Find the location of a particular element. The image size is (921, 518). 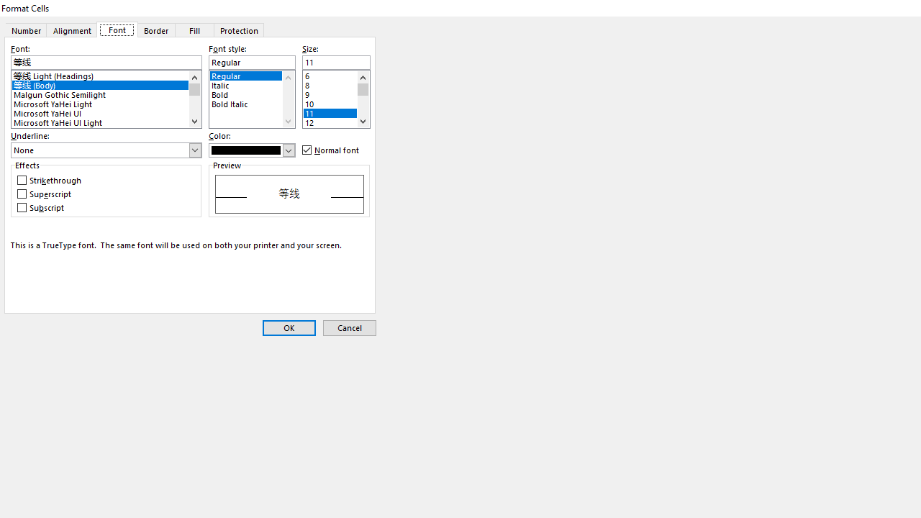

Alignment is located at coordinates (72, 29).